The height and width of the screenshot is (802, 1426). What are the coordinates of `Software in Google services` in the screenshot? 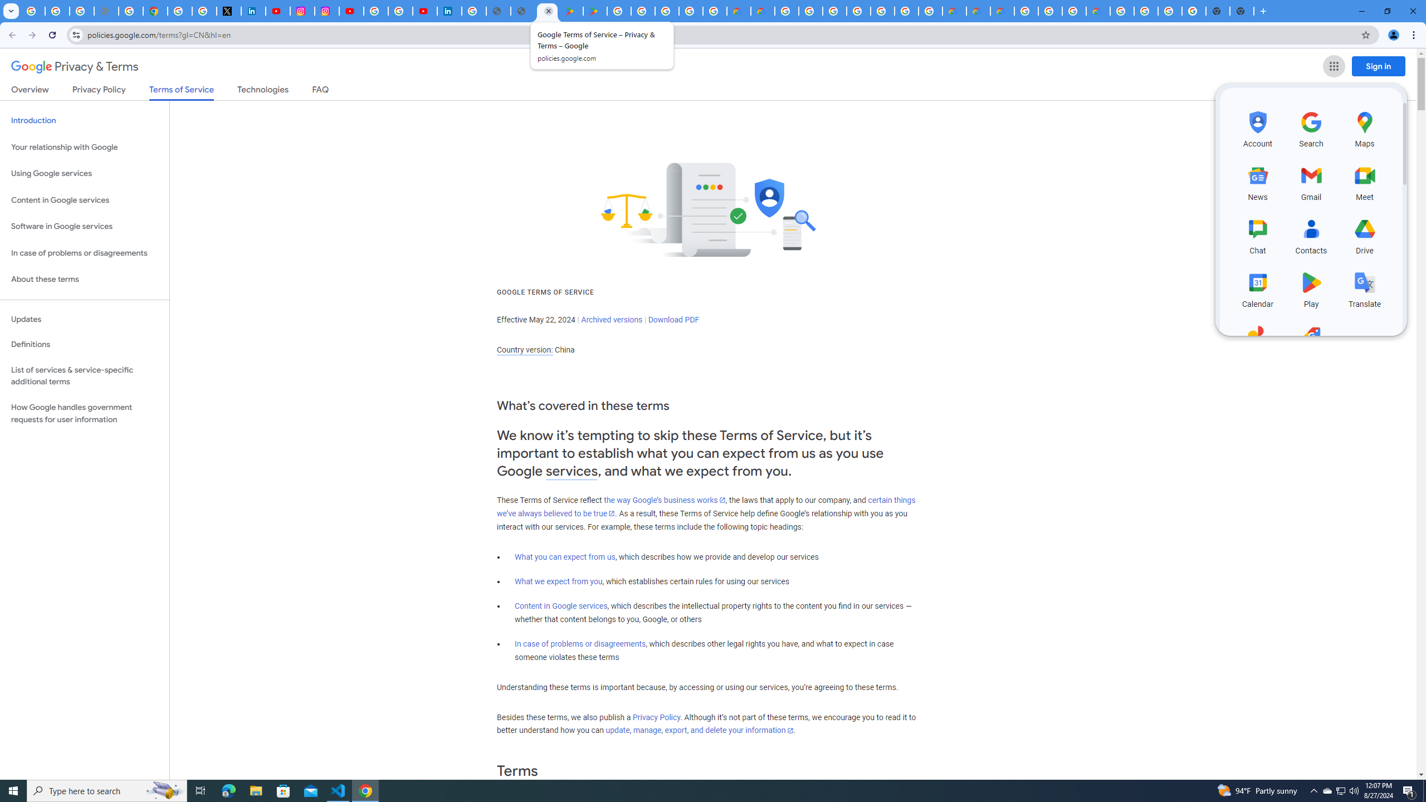 It's located at (85, 226).